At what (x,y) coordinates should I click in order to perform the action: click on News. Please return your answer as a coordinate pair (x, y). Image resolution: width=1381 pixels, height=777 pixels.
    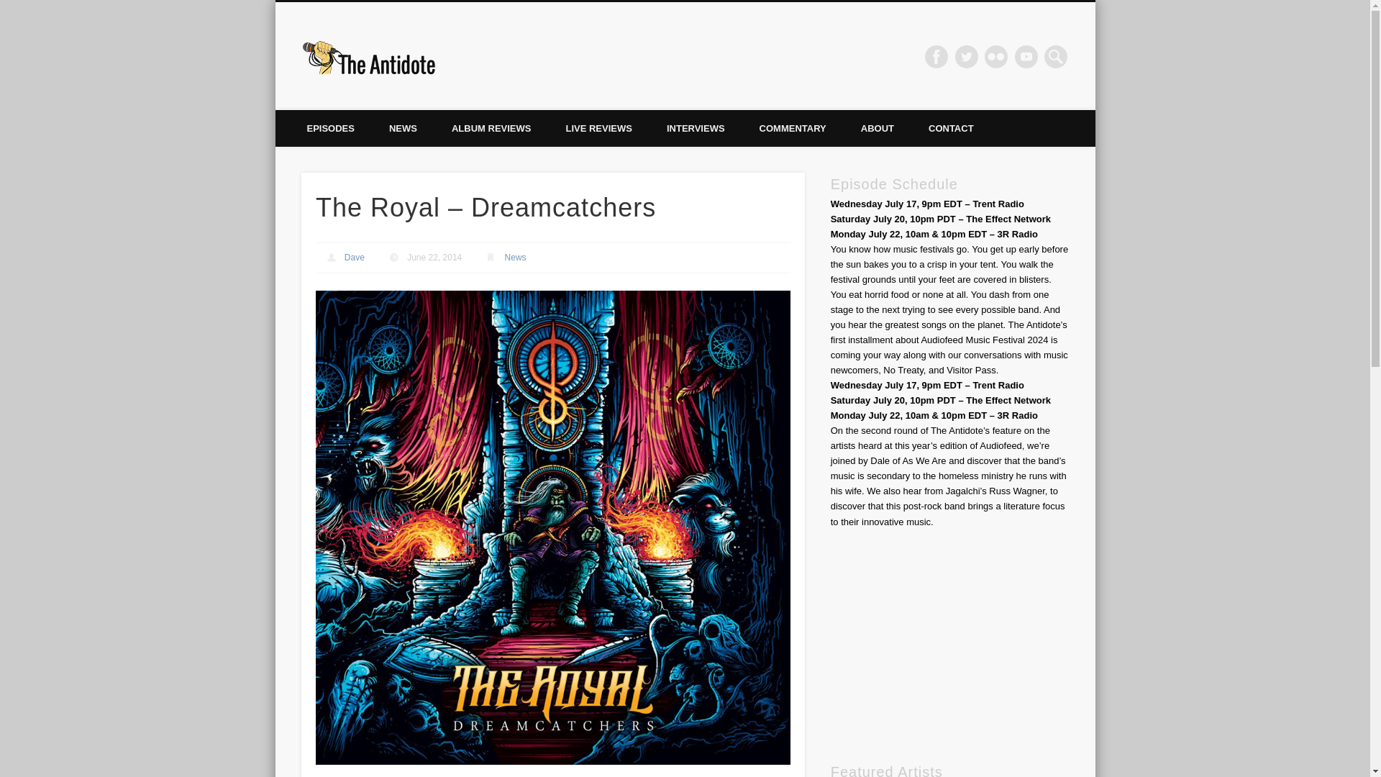
    Looking at the image, I should click on (515, 258).